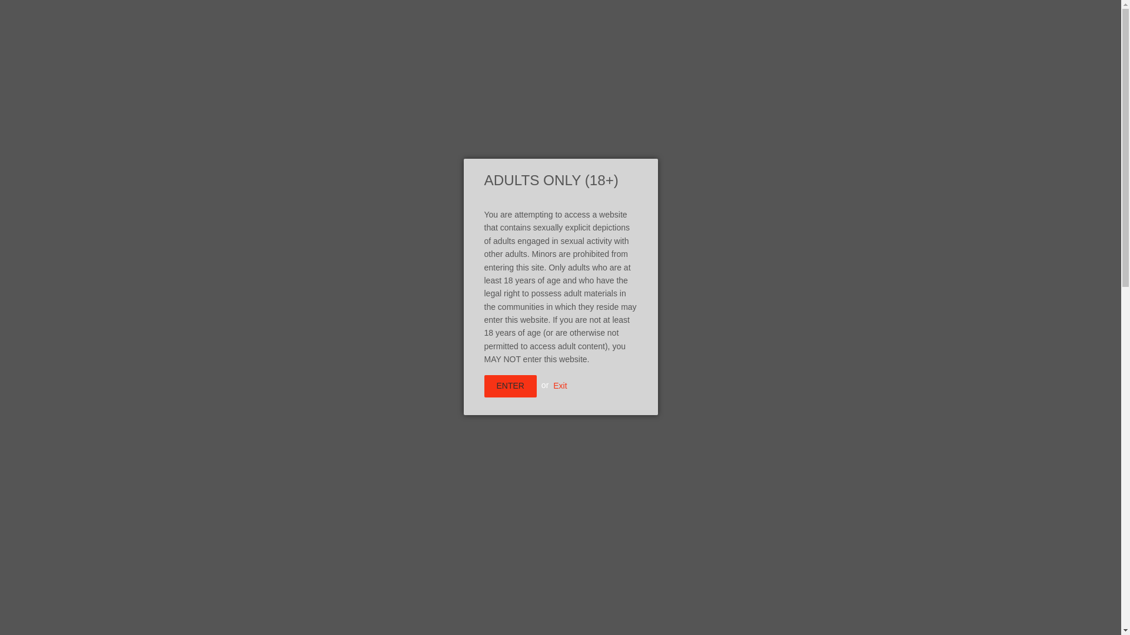 This screenshot has width=1130, height=635. I want to click on CATALOG, so click(343, 143).